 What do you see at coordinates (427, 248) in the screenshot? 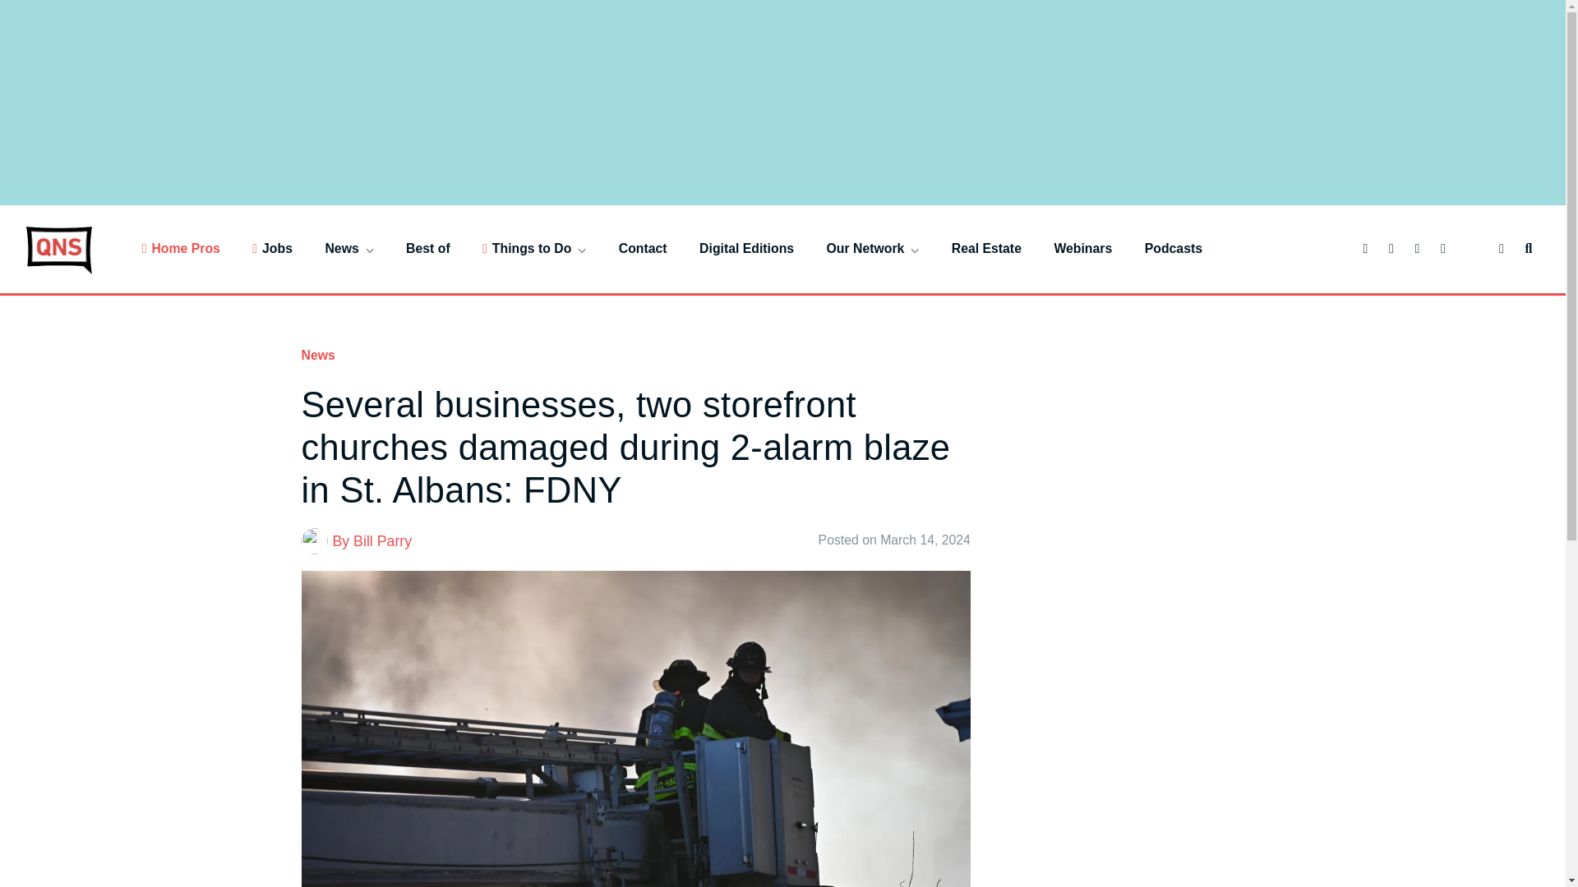
I see `Best of` at bounding box center [427, 248].